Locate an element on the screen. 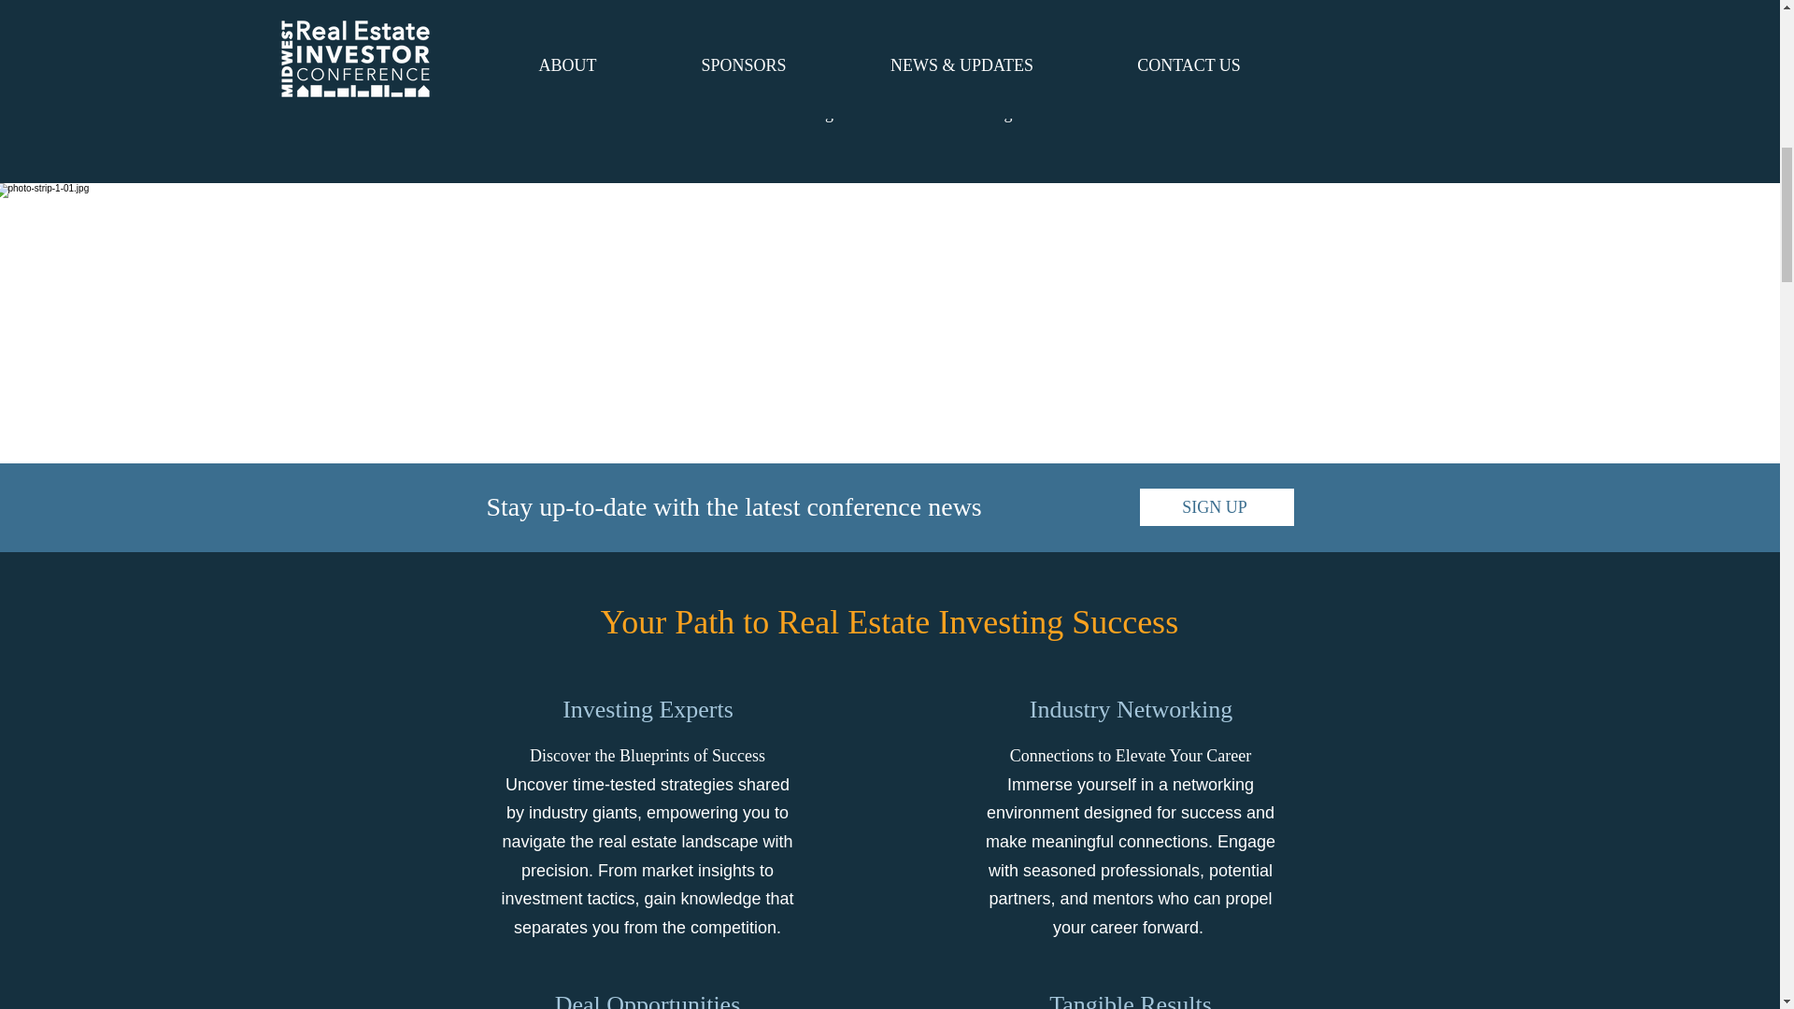  SIGN UP is located at coordinates (1217, 506).